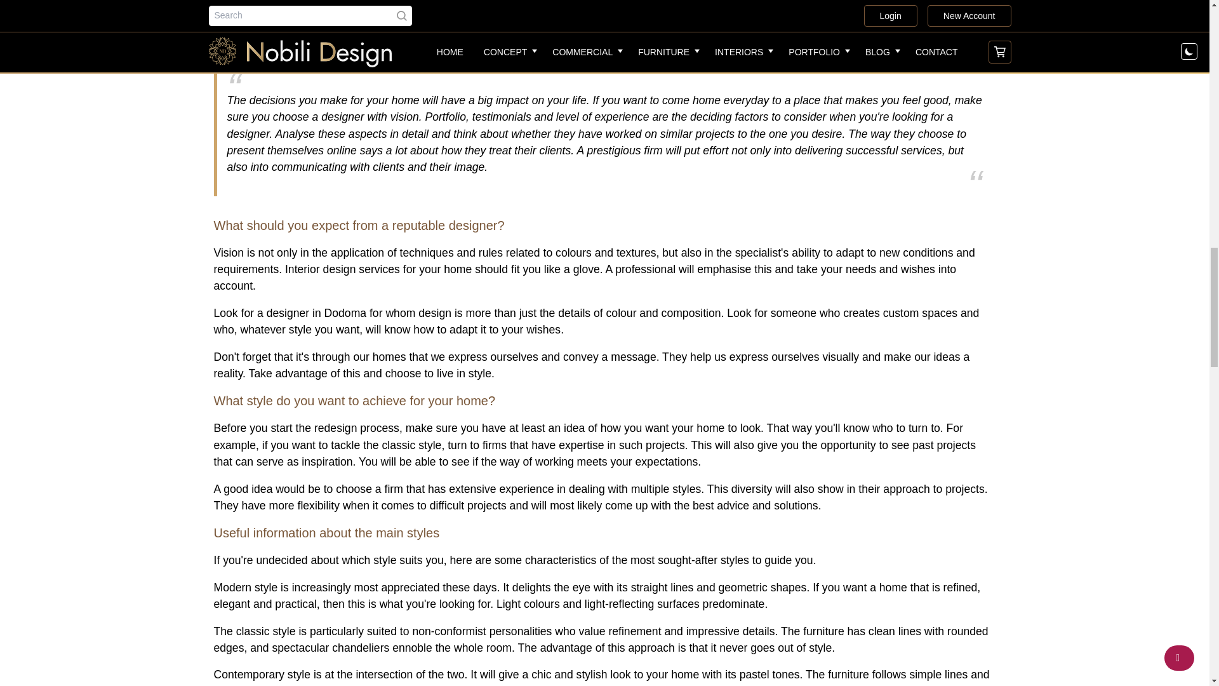 This screenshot has height=686, width=1219. What do you see at coordinates (604, 509) in the screenshot?
I see `Useful information about the main styles` at bounding box center [604, 509].